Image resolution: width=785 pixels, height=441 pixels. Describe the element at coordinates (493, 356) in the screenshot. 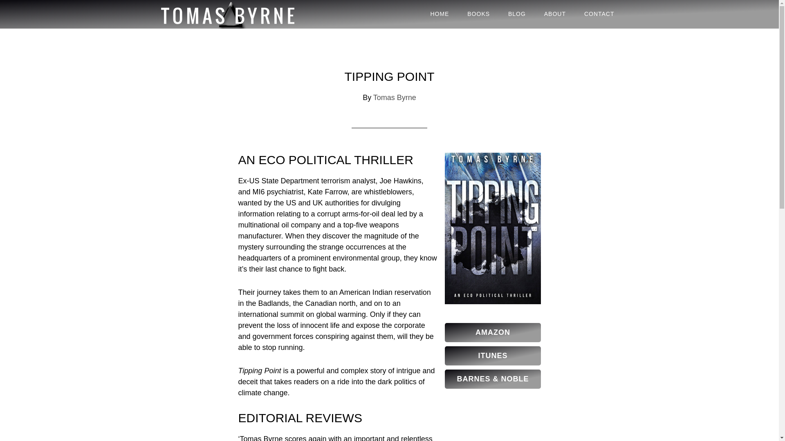

I see `ITUNES` at that location.